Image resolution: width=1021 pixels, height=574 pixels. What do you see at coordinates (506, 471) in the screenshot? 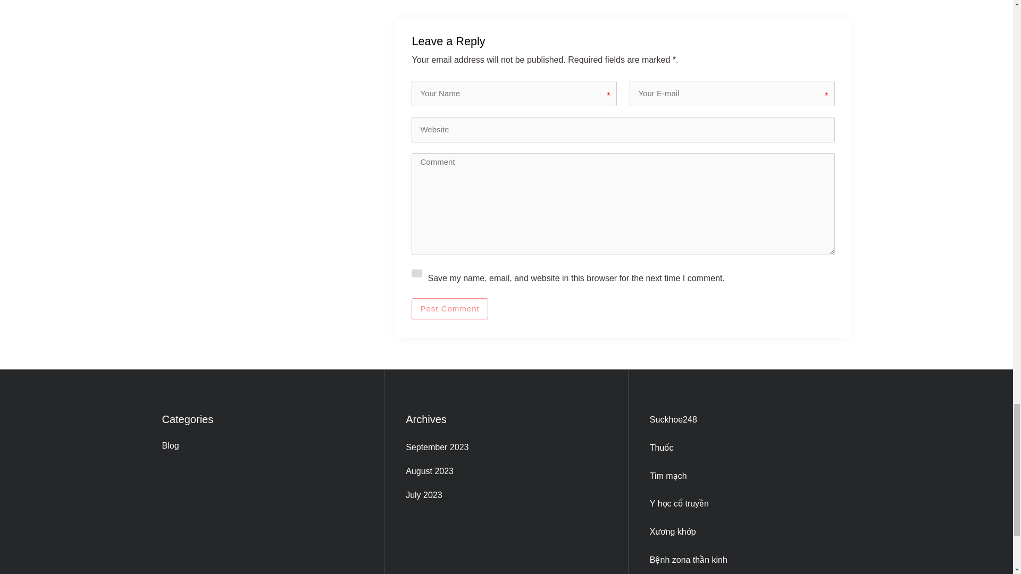
I see `August 2023` at bounding box center [506, 471].